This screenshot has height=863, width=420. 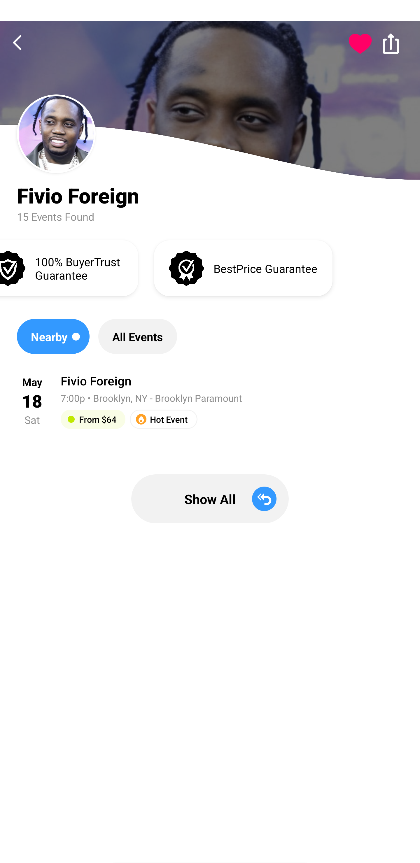 What do you see at coordinates (69, 268) in the screenshot?
I see `100% BuyerTrust Guarantee` at bounding box center [69, 268].